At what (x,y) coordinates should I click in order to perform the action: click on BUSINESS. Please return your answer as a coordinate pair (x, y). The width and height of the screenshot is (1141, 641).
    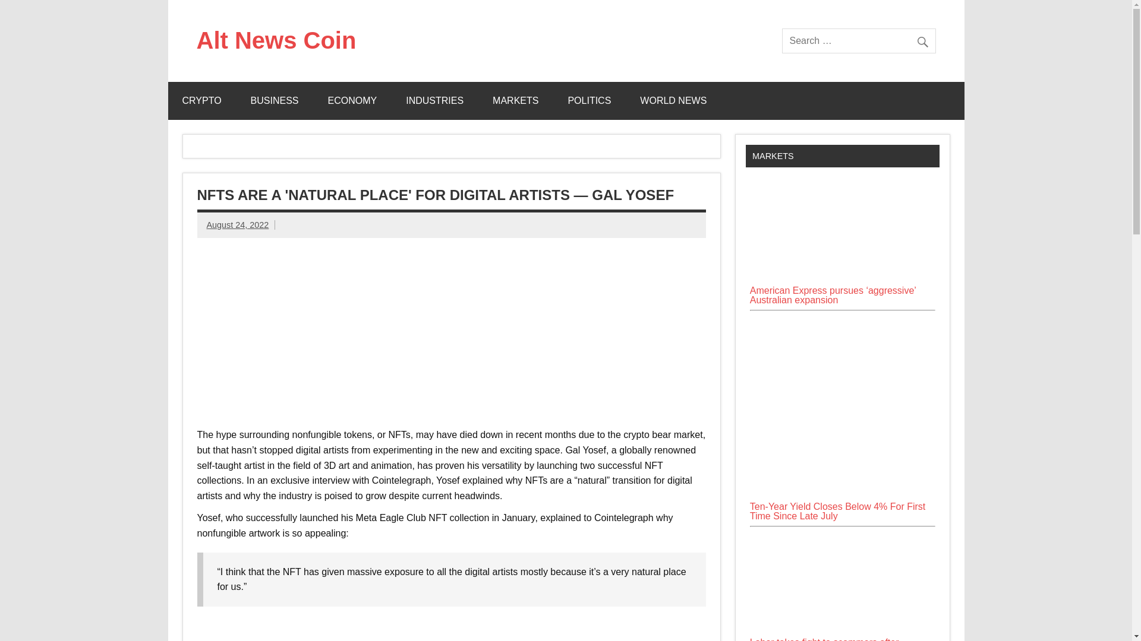
    Looking at the image, I should click on (275, 101).